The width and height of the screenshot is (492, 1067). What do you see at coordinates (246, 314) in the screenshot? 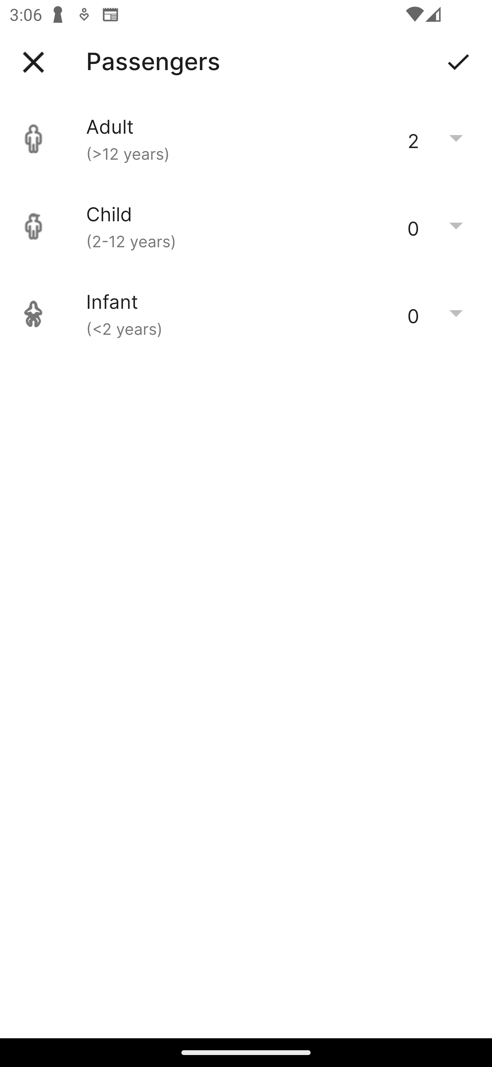
I see `Infant (<2 years) 0` at bounding box center [246, 314].